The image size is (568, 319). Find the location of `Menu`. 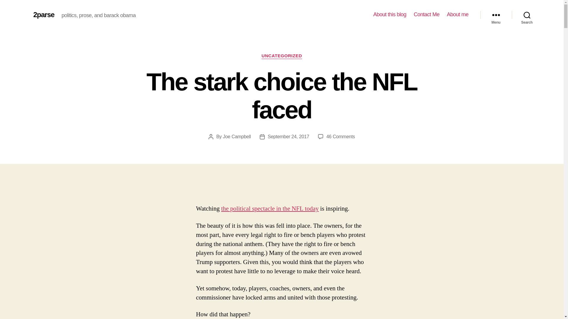

Menu is located at coordinates (496, 15).